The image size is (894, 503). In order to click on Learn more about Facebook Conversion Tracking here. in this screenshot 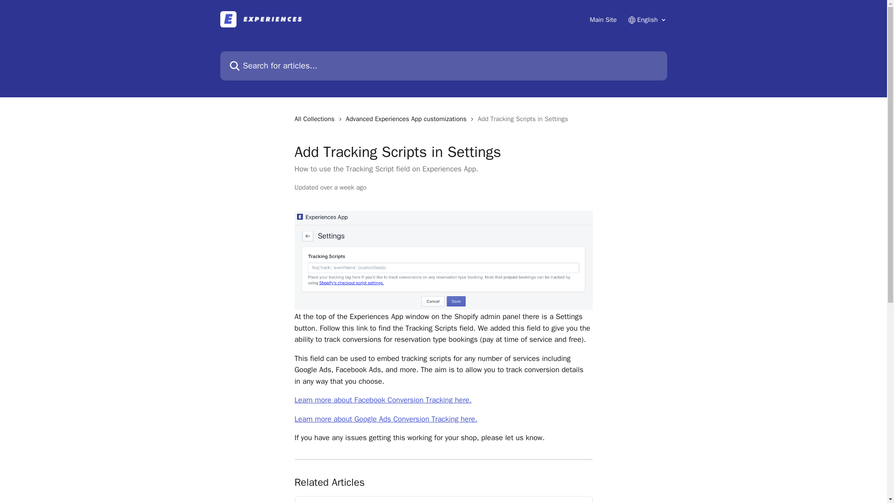, I will do `click(382, 400)`.